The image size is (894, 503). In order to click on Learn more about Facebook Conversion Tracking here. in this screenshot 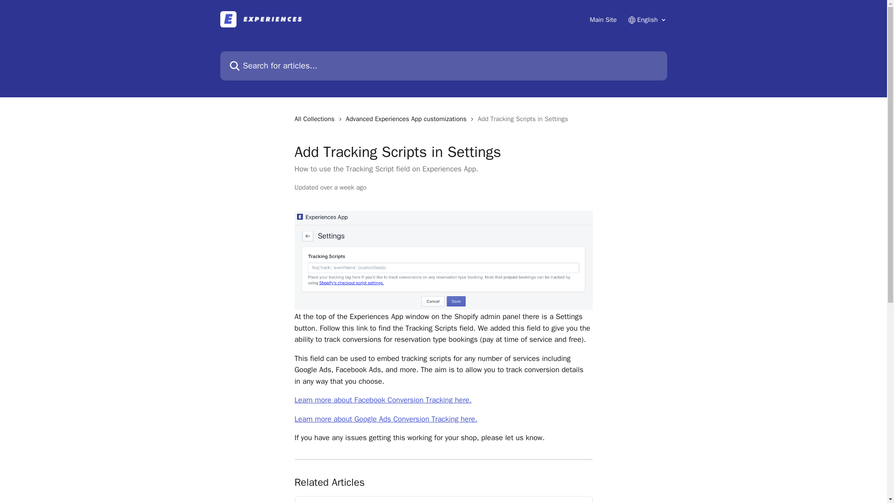, I will do `click(382, 400)`.